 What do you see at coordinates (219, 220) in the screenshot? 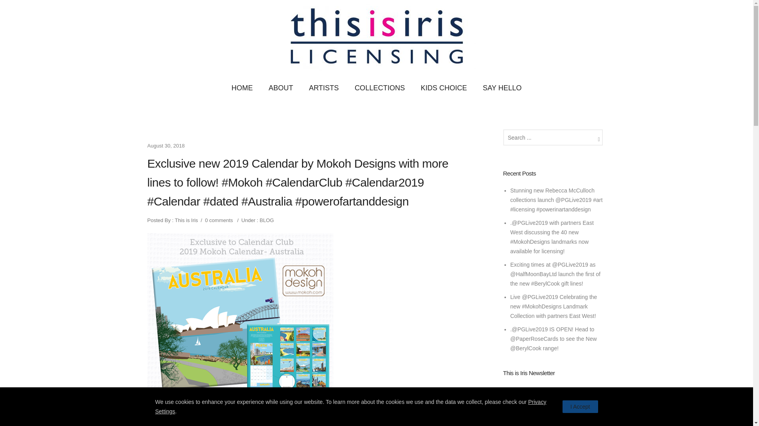
I see `0 comments` at bounding box center [219, 220].